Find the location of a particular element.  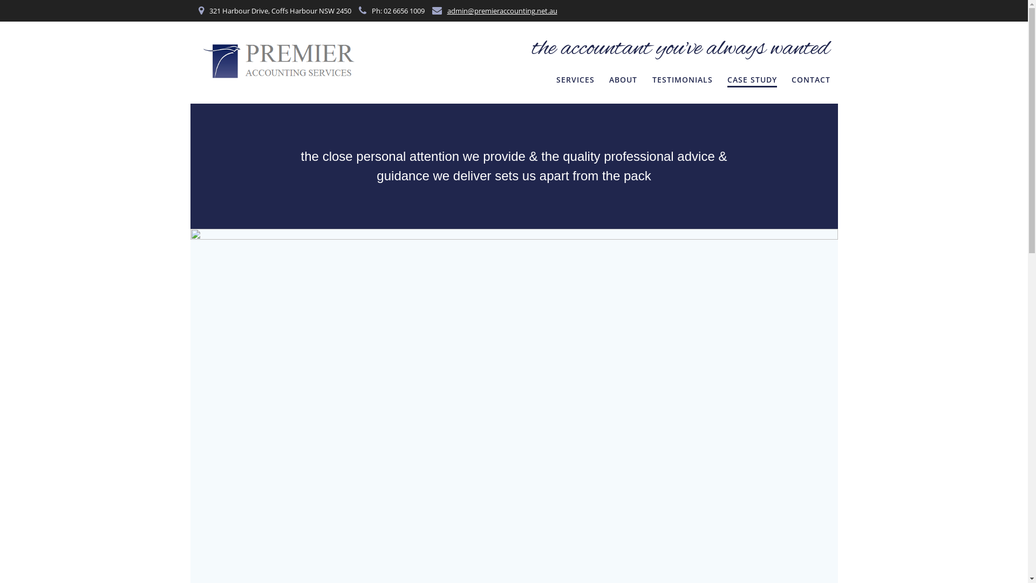

CONTACT is located at coordinates (811, 81).